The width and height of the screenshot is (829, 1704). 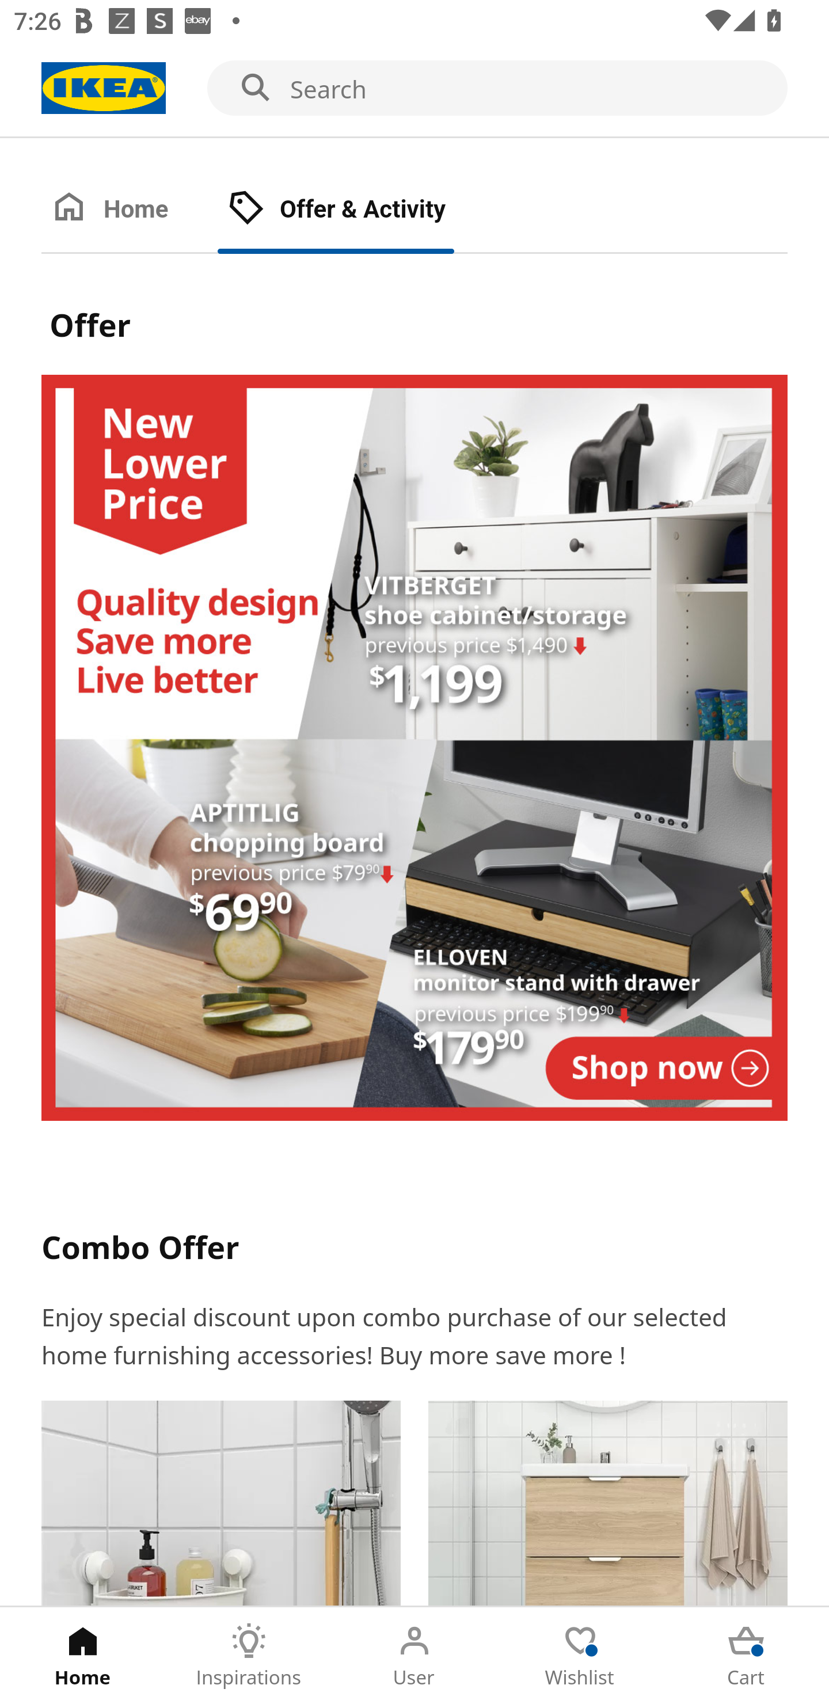 What do you see at coordinates (249, 1656) in the screenshot?
I see `Inspirations
Tab 2 of 5` at bounding box center [249, 1656].